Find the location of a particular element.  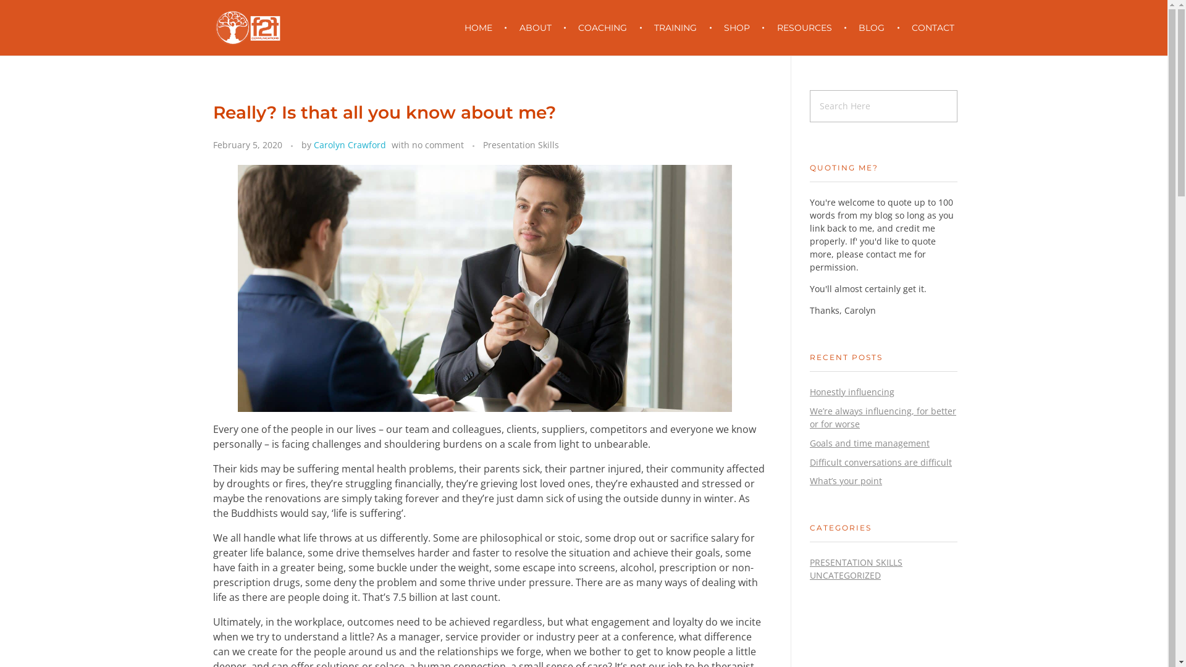

Honestly influencing is located at coordinates (852, 392).